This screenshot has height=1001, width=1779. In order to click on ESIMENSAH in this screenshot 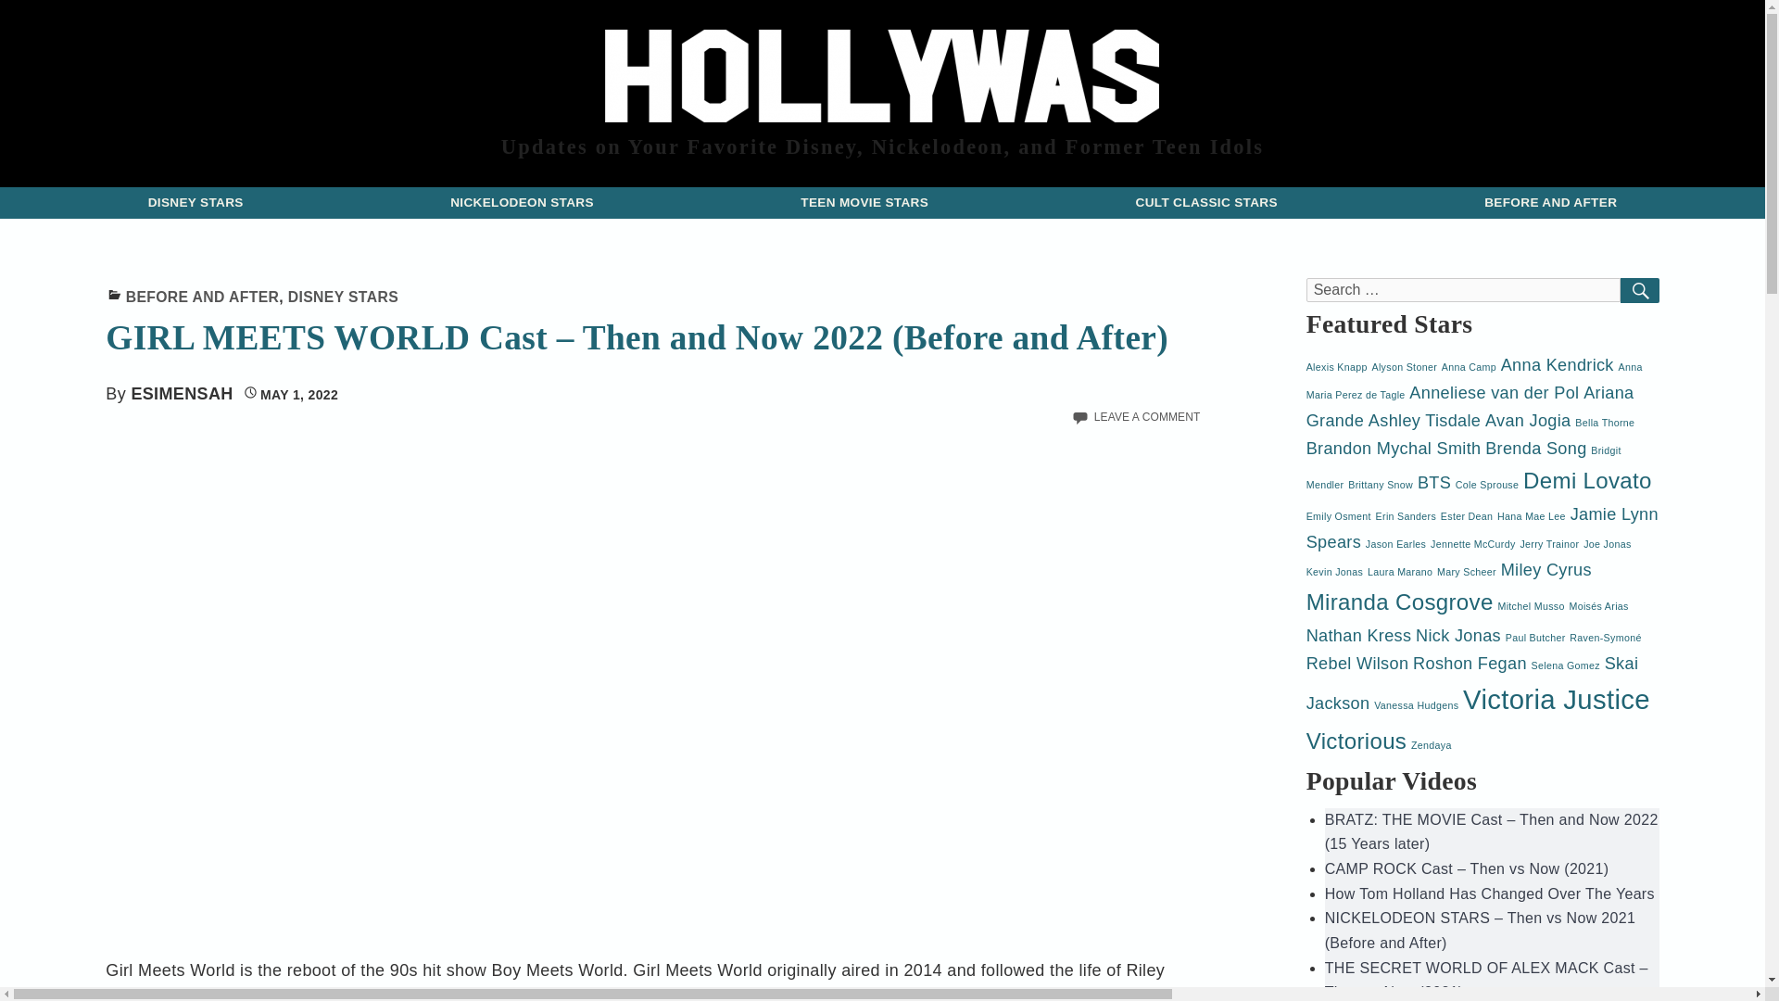, I will do `click(182, 393)`.